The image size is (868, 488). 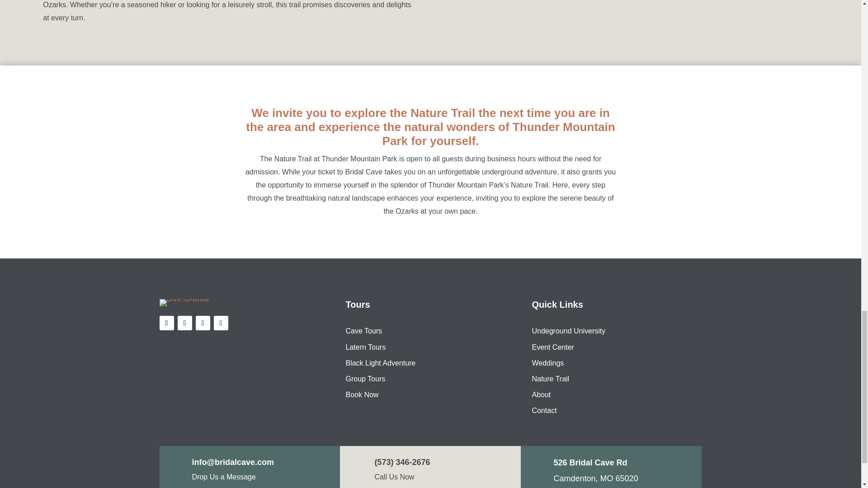 I want to click on Book Now, so click(x=362, y=395).